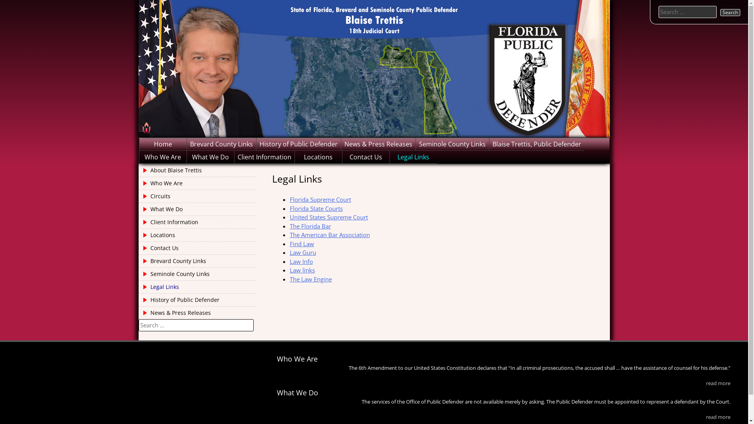 Image resolution: width=754 pixels, height=424 pixels. What do you see at coordinates (197, 261) in the screenshot?
I see `Brevard County Links` at bounding box center [197, 261].